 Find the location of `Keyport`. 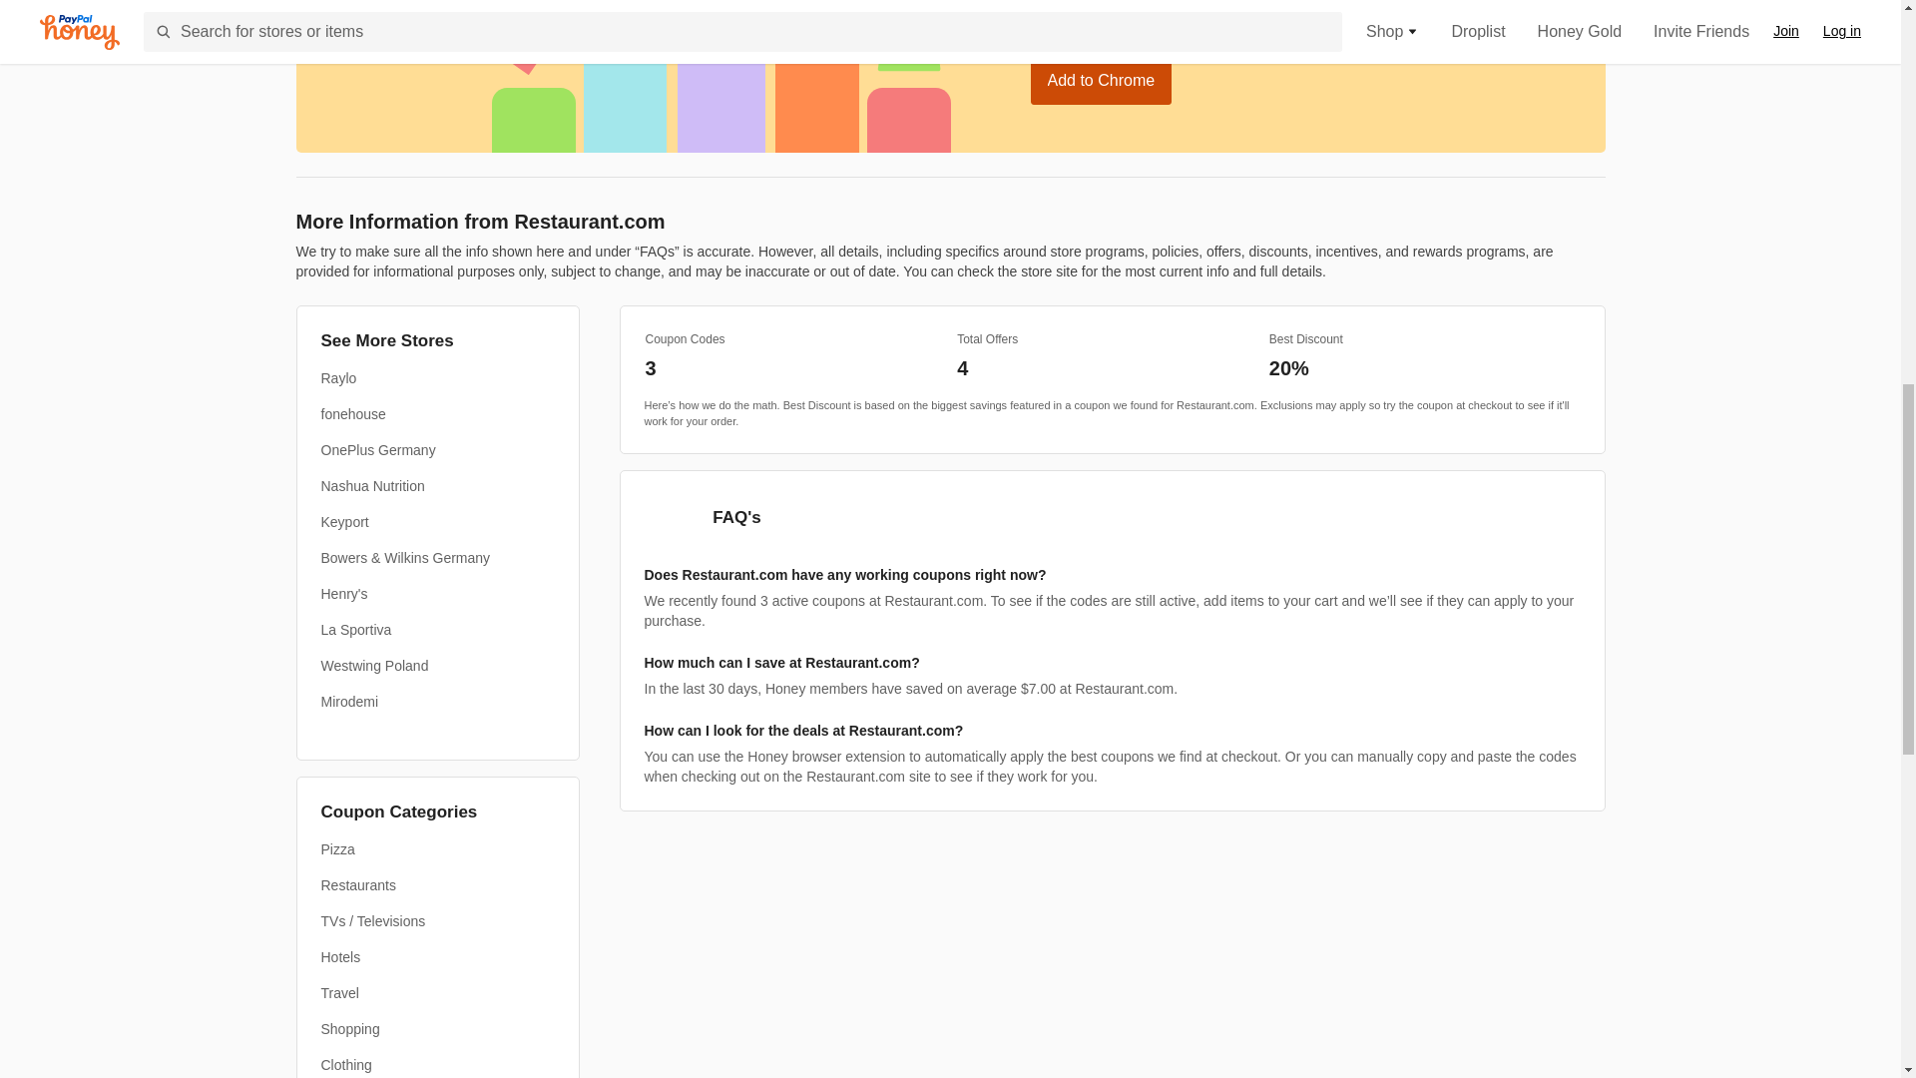

Keyport is located at coordinates (345, 522).